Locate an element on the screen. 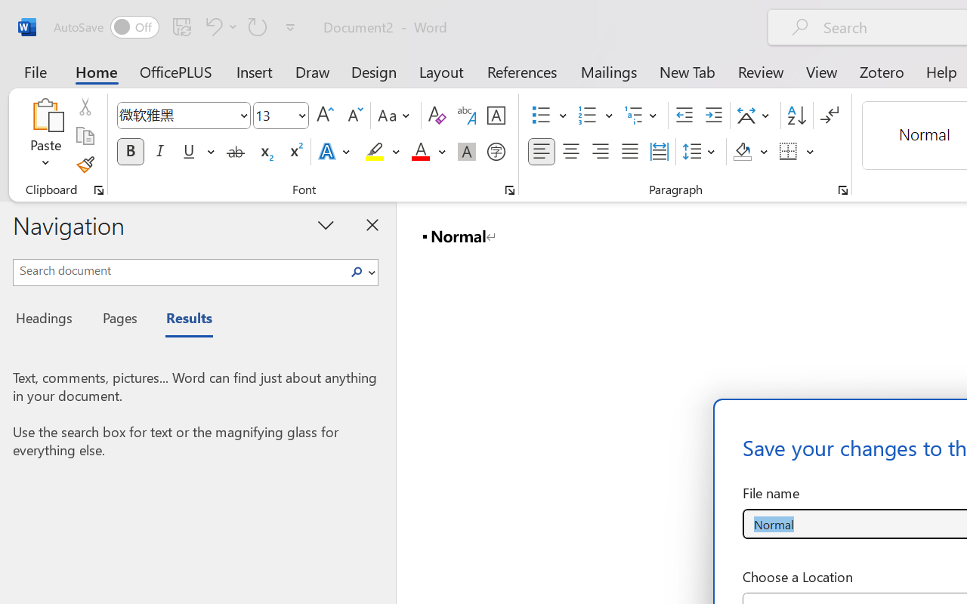 The width and height of the screenshot is (967, 604). New Tab is located at coordinates (687, 71).